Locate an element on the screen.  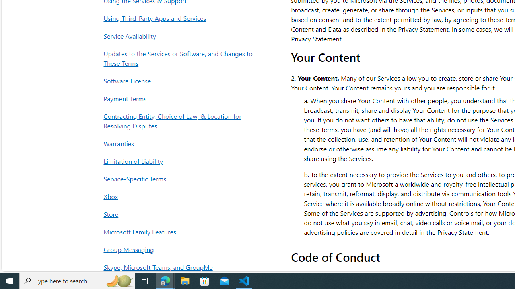
Payment Terms is located at coordinates (180, 98).